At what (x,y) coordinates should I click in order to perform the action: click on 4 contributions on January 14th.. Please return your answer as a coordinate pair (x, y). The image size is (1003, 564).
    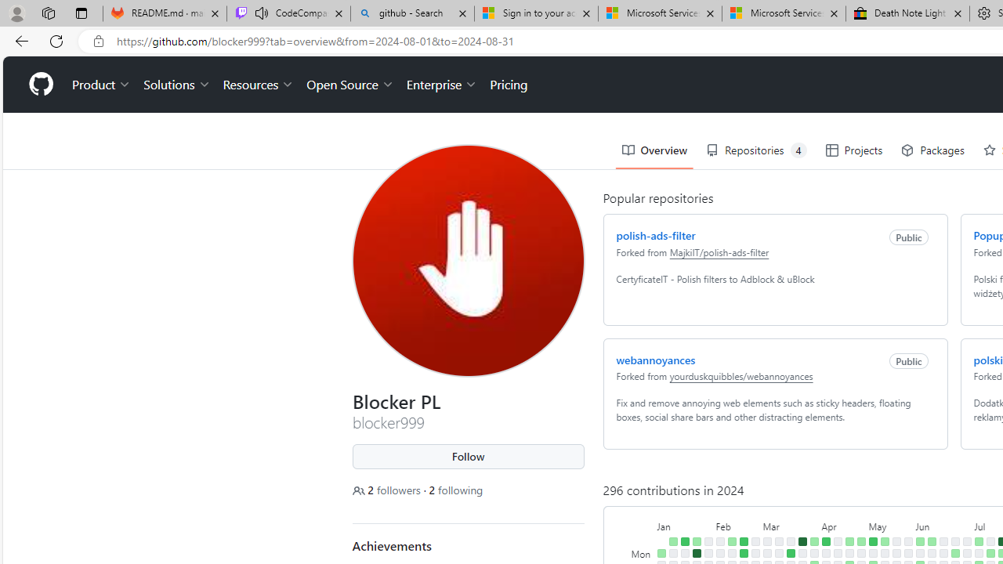
    Looking at the image, I should click on (685, 541).